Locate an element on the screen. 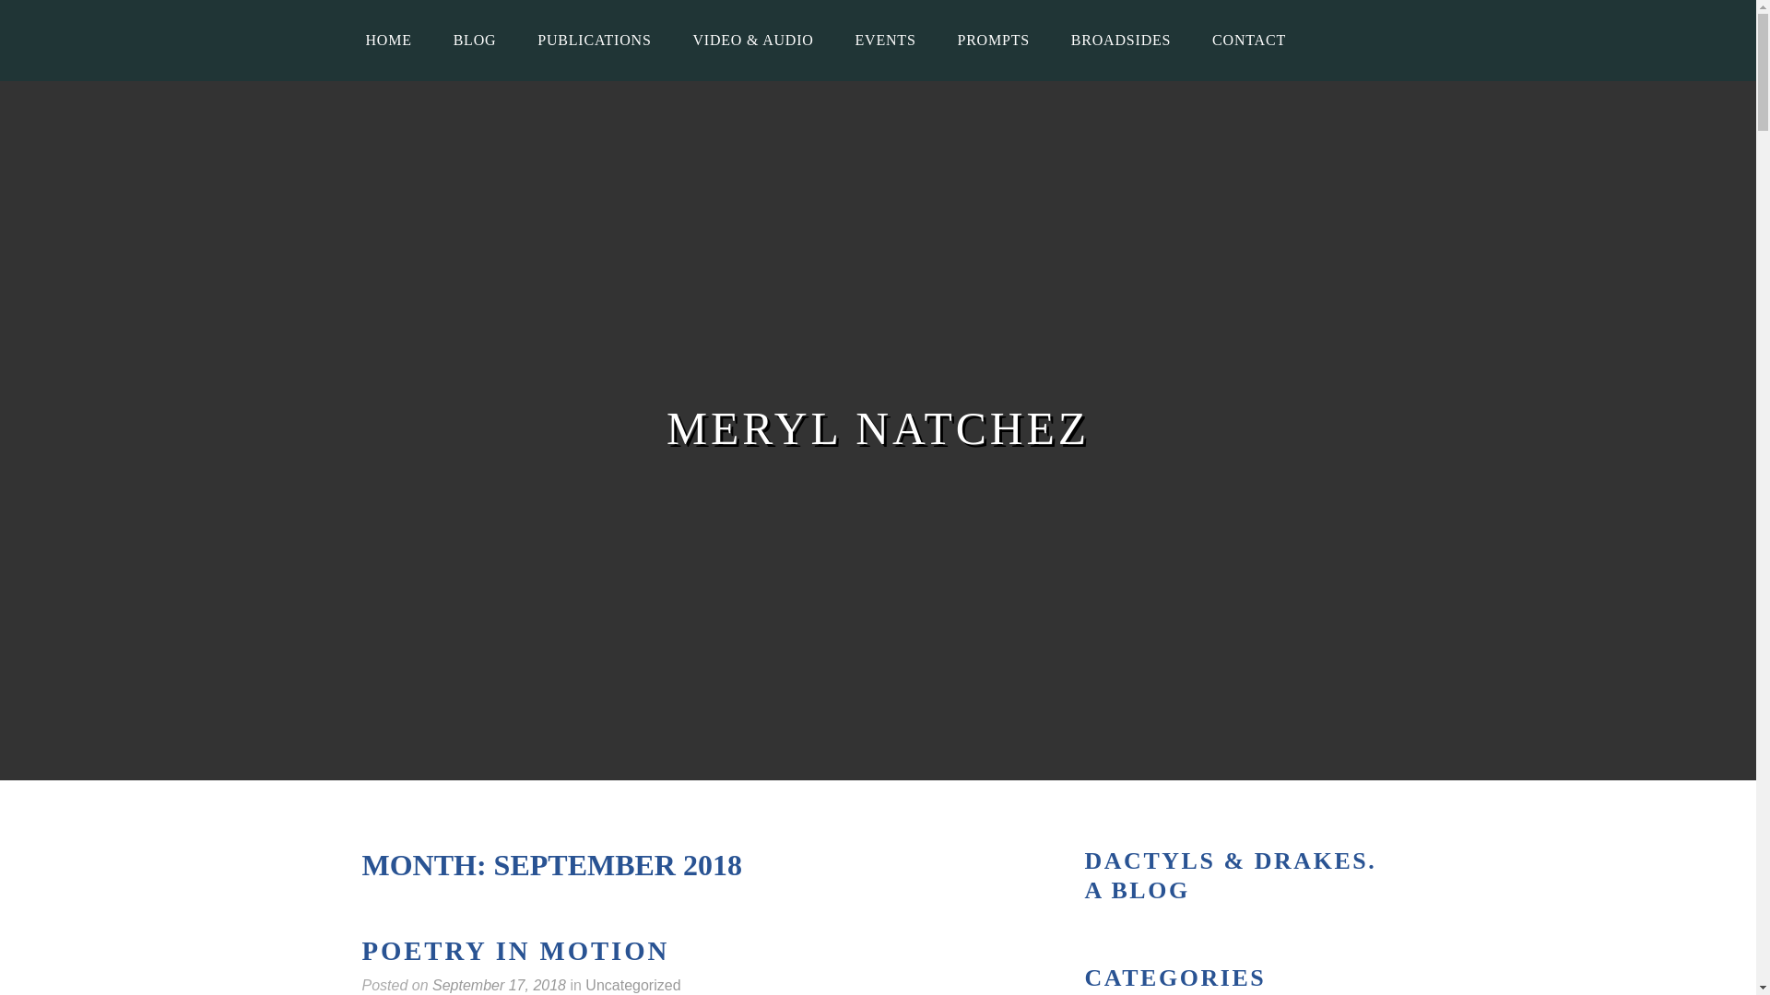 Image resolution: width=1770 pixels, height=995 pixels. BLOG is located at coordinates (475, 41).